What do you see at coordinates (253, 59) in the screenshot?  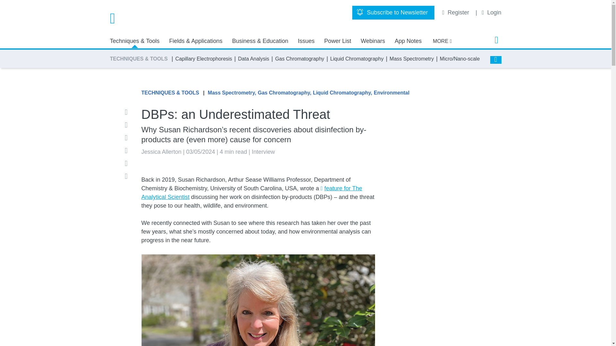 I see `Data Analysis` at bounding box center [253, 59].